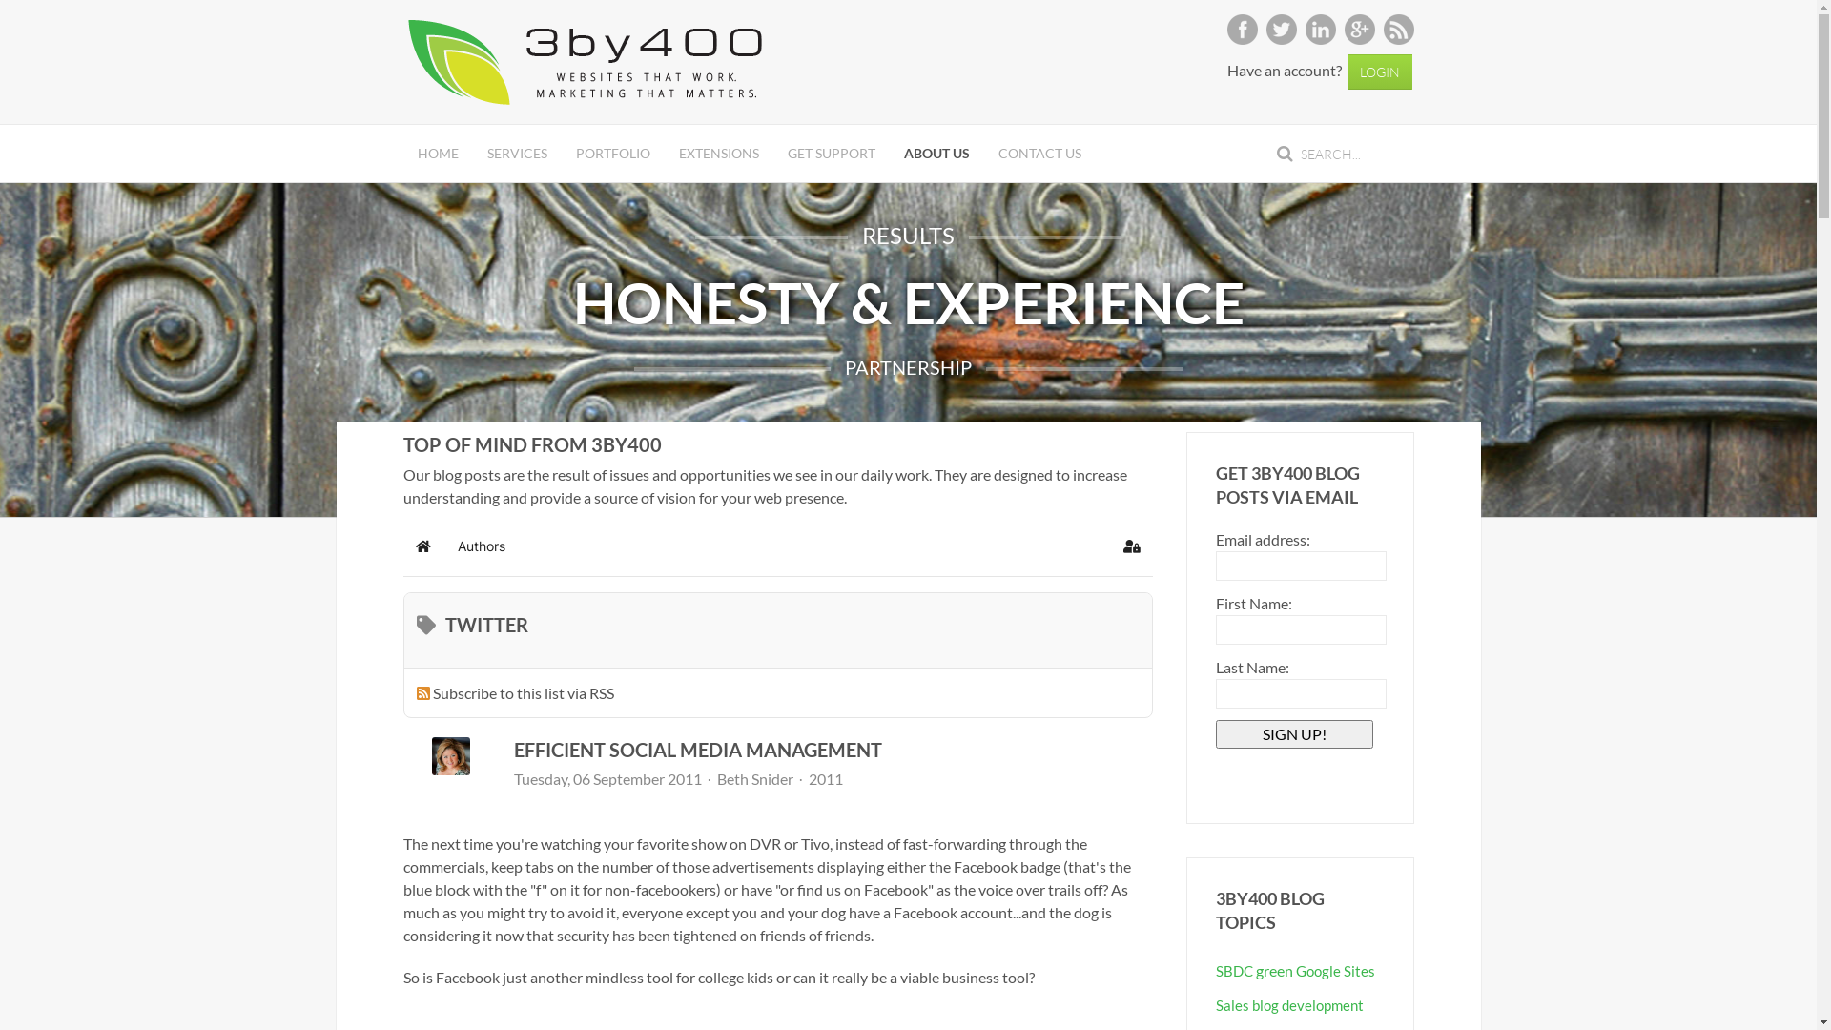  Describe the element at coordinates (481, 546) in the screenshot. I see `Authors` at that location.